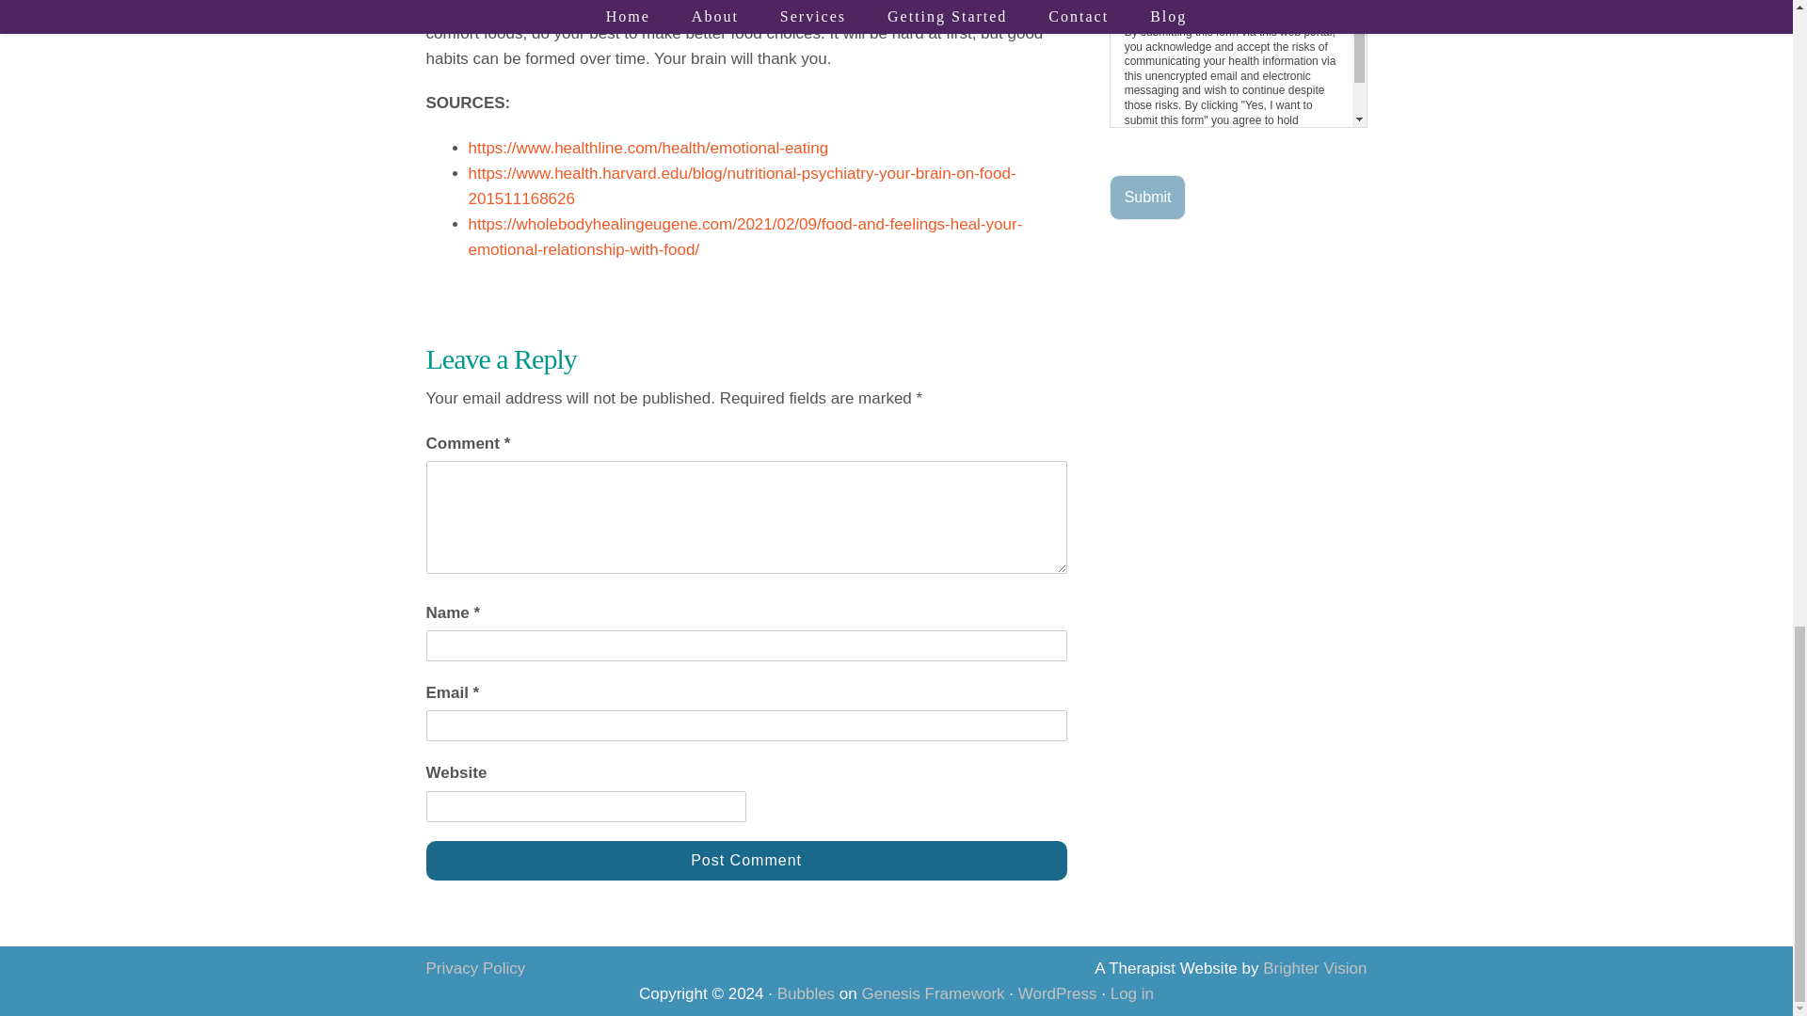 This screenshot has width=1807, height=1016. Describe the element at coordinates (745, 861) in the screenshot. I see `Post Comment` at that location.